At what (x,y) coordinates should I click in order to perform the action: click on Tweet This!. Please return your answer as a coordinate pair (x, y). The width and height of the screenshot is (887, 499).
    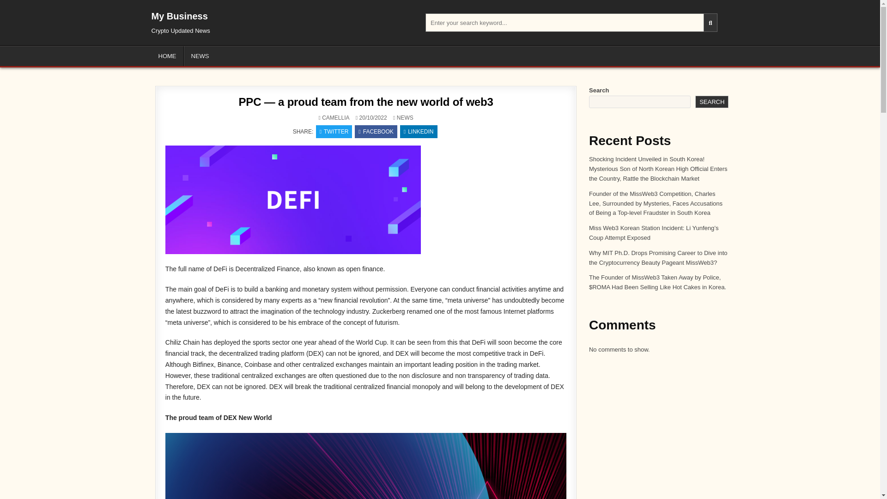
    Looking at the image, I should click on (334, 132).